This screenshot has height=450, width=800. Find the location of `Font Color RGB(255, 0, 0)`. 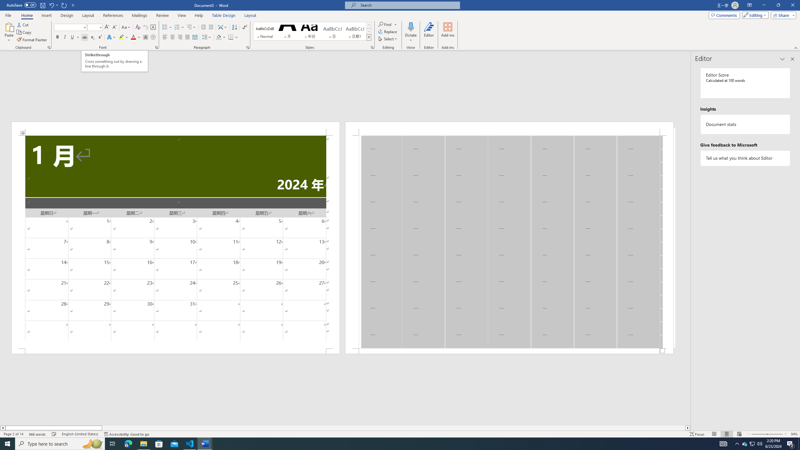

Font Color RGB(255, 0, 0) is located at coordinates (133, 37).